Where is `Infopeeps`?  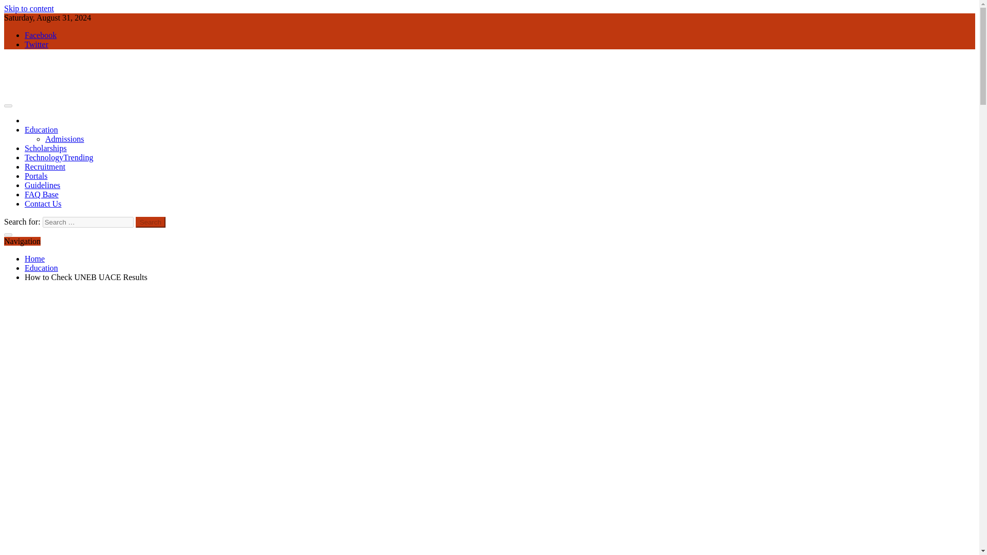 Infopeeps is located at coordinates (20, 111).